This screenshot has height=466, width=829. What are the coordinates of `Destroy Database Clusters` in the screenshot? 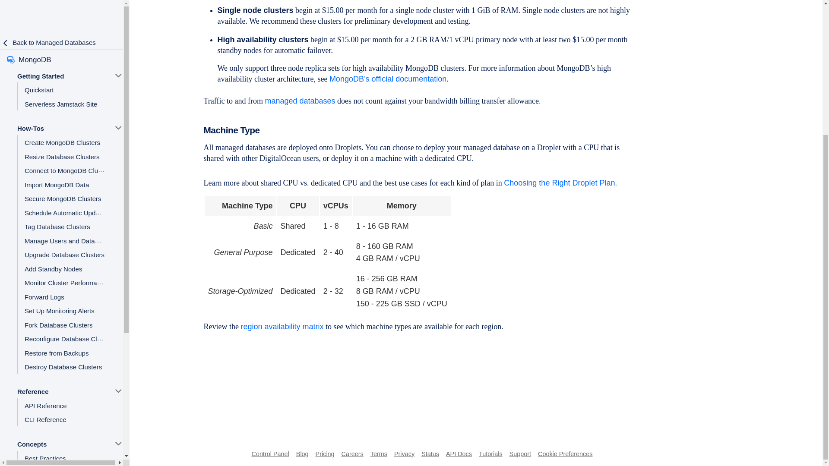 It's located at (64, 182).